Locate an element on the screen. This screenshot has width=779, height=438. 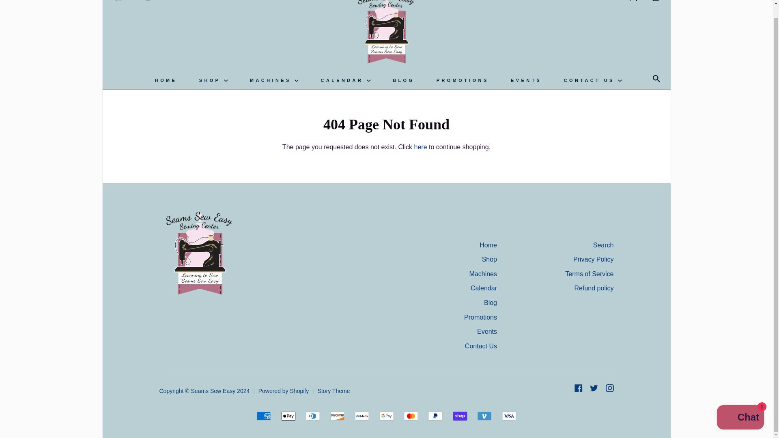
MACHINES is located at coordinates (274, 80).